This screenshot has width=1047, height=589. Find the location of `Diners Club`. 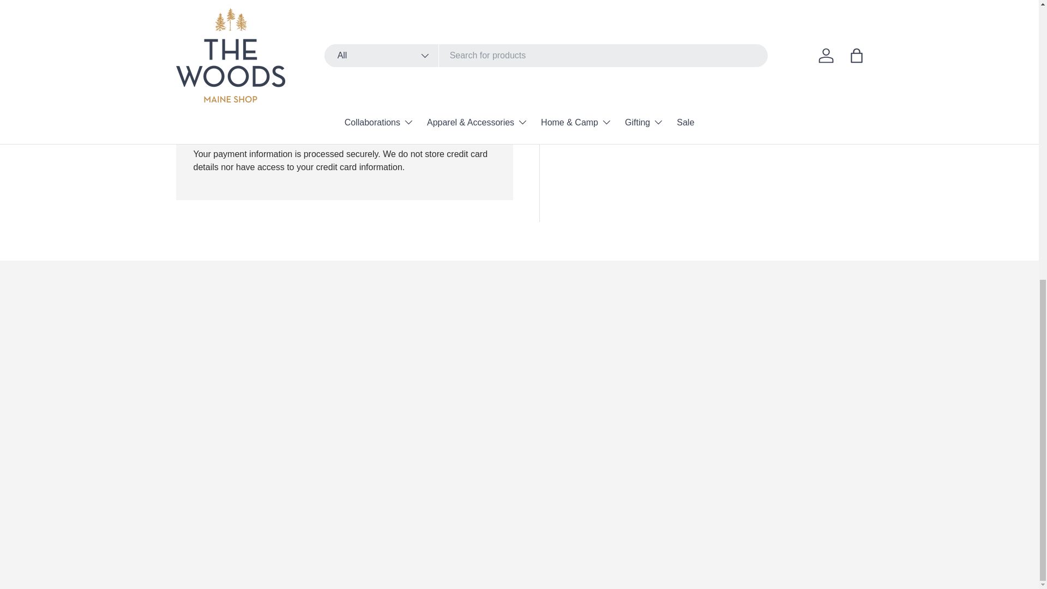

Diners Club is located at coordinates (245, 129).